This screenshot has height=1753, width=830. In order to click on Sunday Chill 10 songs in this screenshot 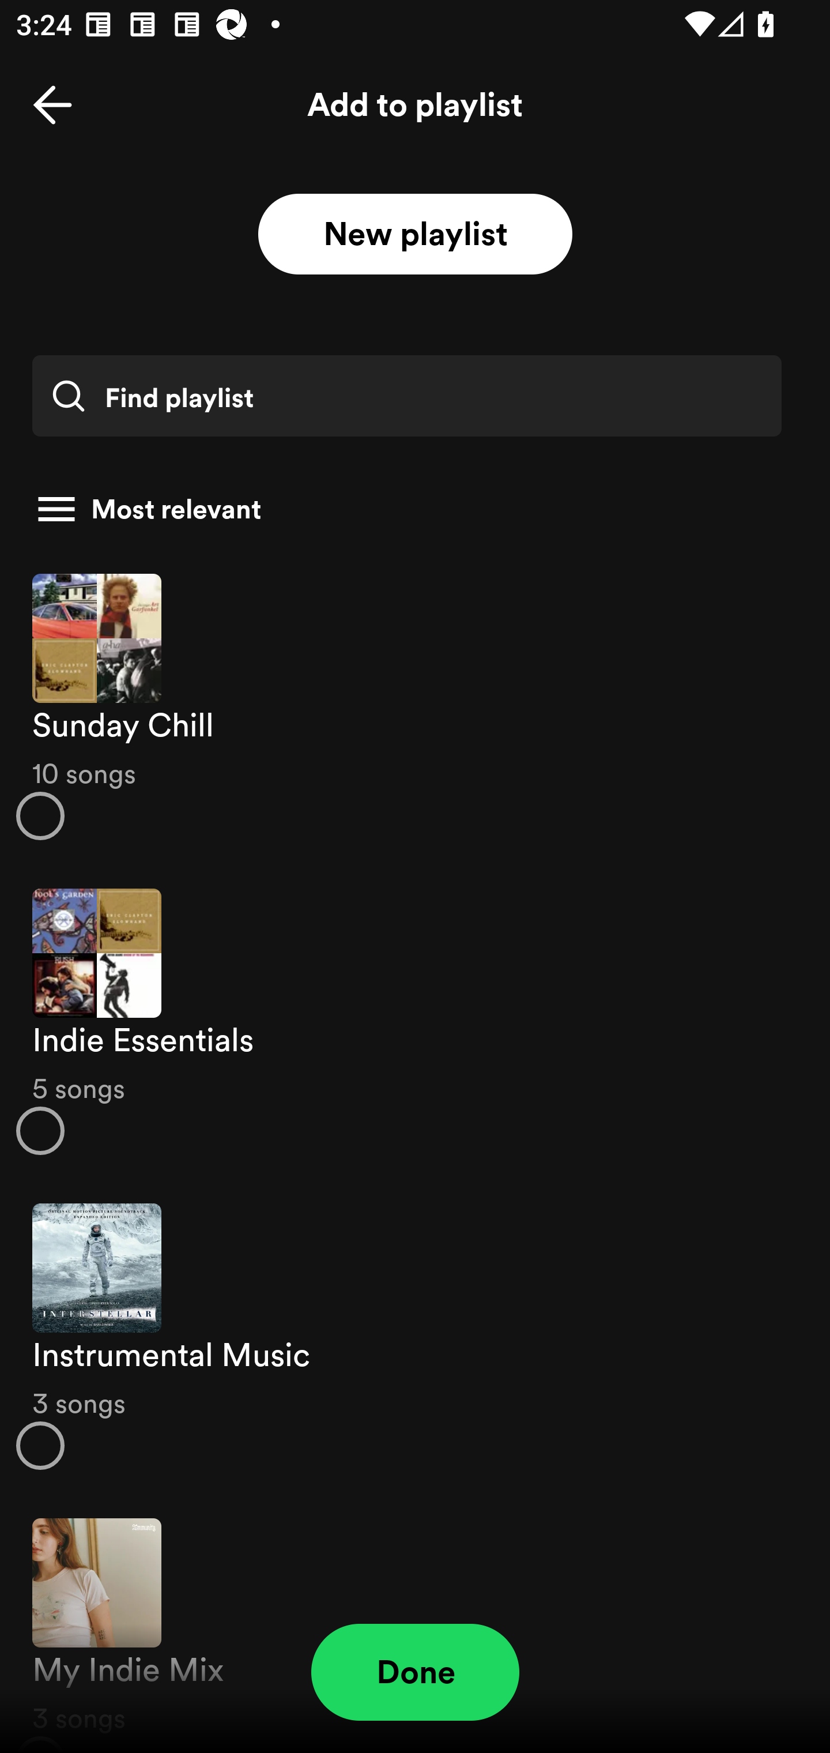, I will do `click(415, 706)`.